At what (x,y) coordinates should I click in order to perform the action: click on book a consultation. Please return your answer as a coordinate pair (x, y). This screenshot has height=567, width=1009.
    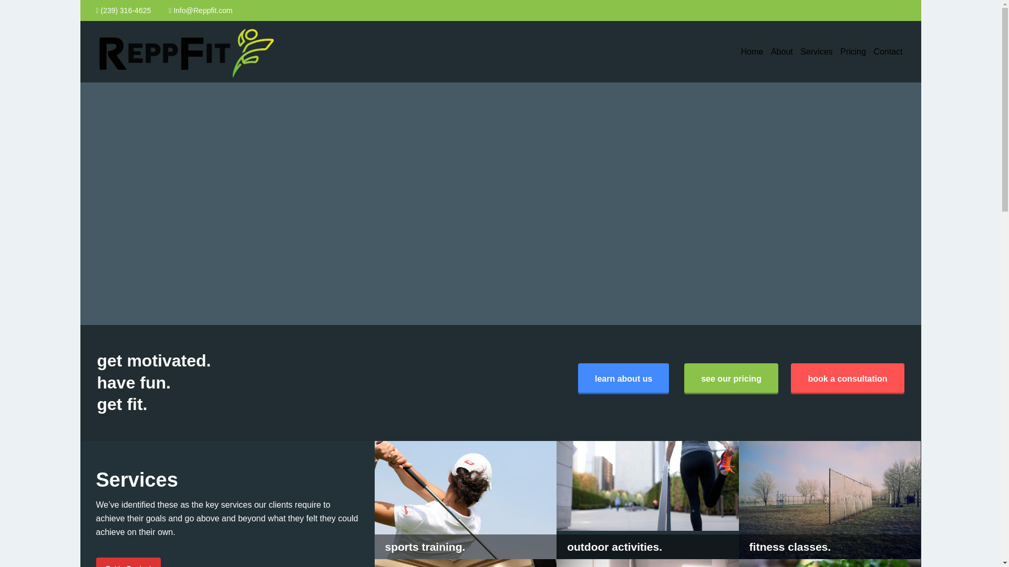
    Looking at the image, I should click on (847, 379).